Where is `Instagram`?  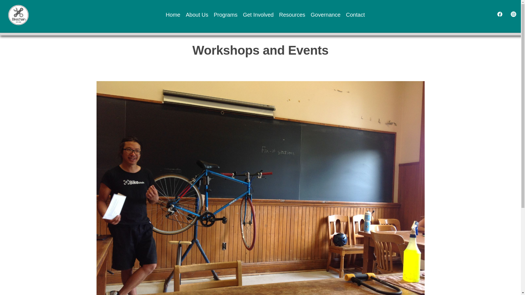
Instagram is located at coordinates (514, 15).